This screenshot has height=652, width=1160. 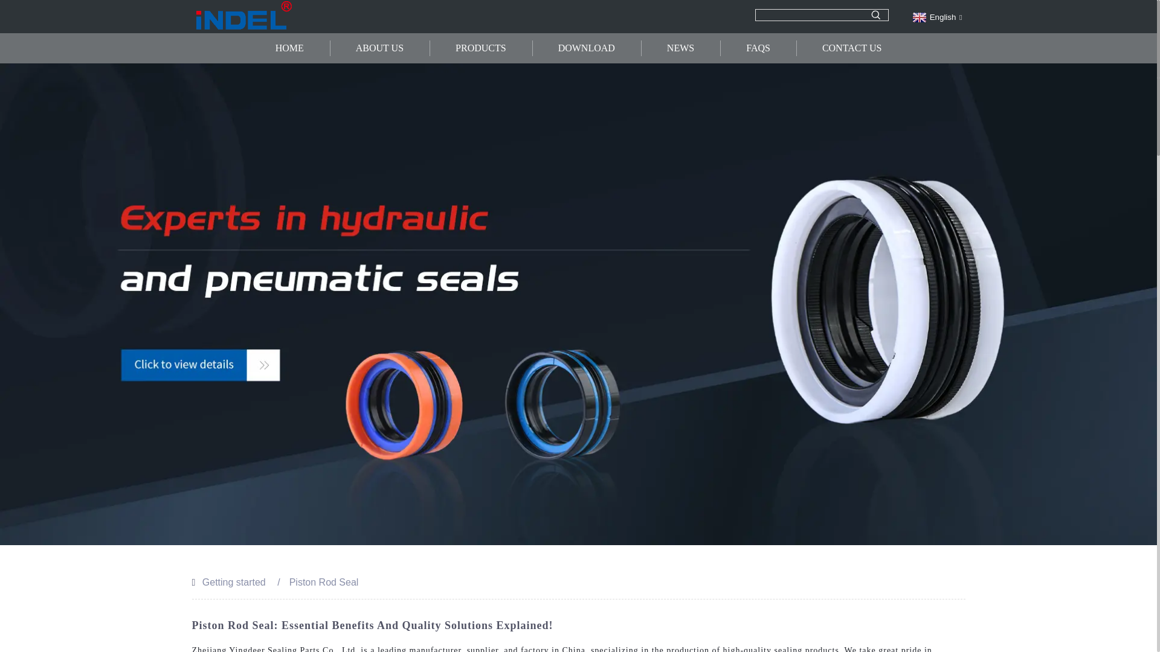 I want to click on DOWNLOAD, so click(x=586, y=48).